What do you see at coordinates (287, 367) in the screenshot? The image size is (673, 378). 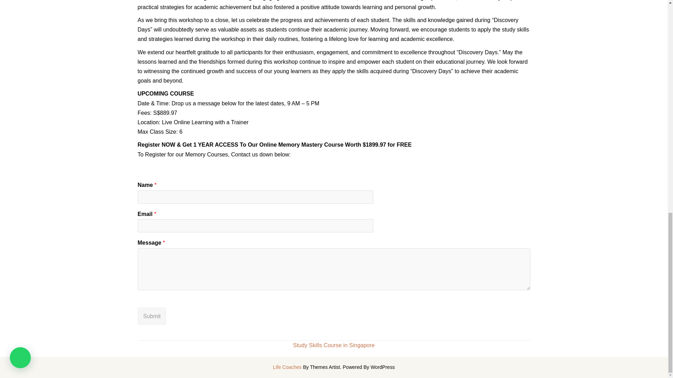 I see `Life Coaches` at bounding box center [287, 367].